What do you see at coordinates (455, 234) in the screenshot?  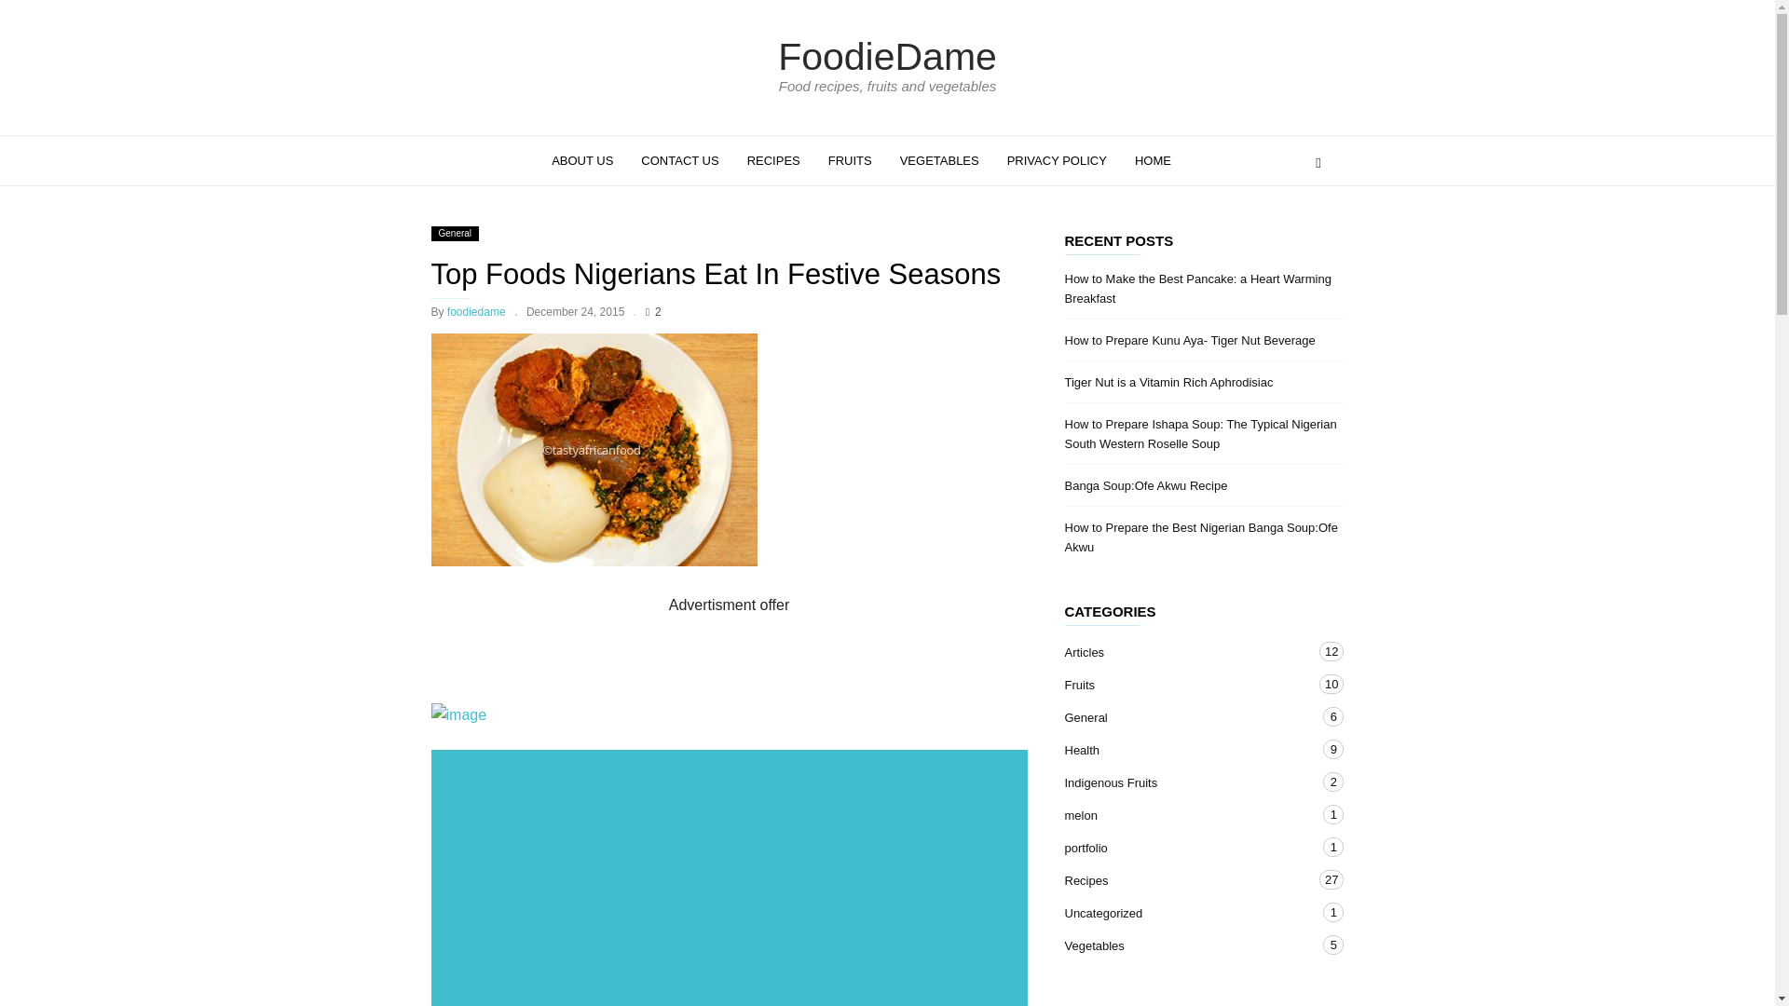 I see `General` at bounding box center [455, 234].